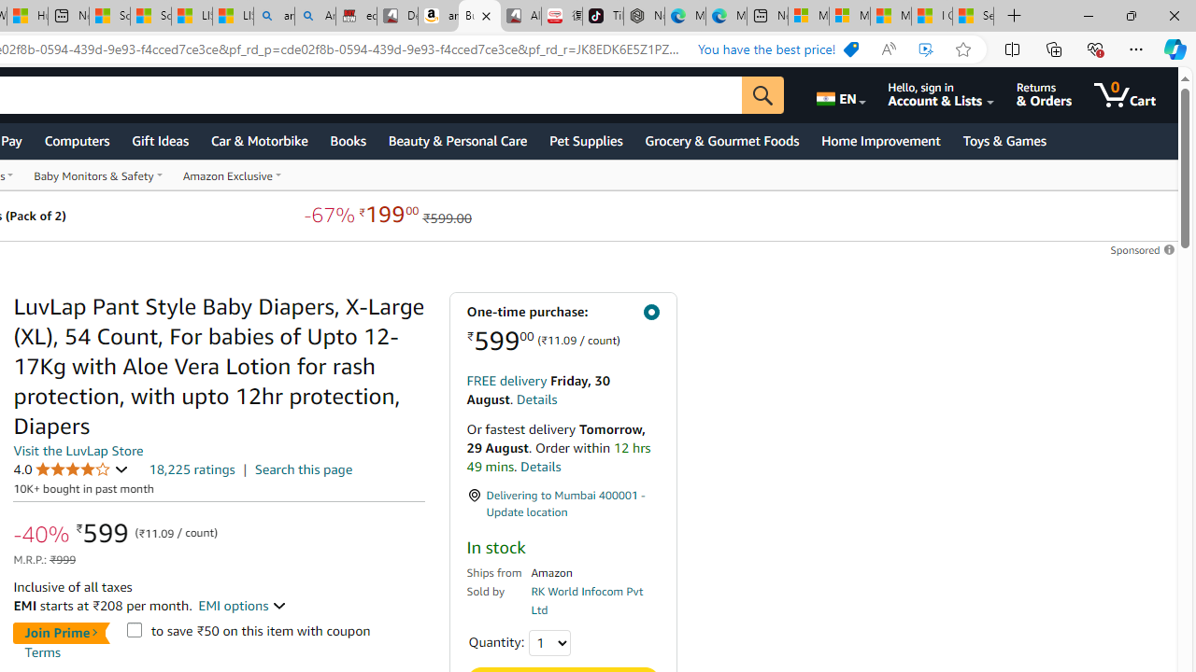 This screenshot has height=672, width=1196. I want to click on Search this page, so click(303, 469).